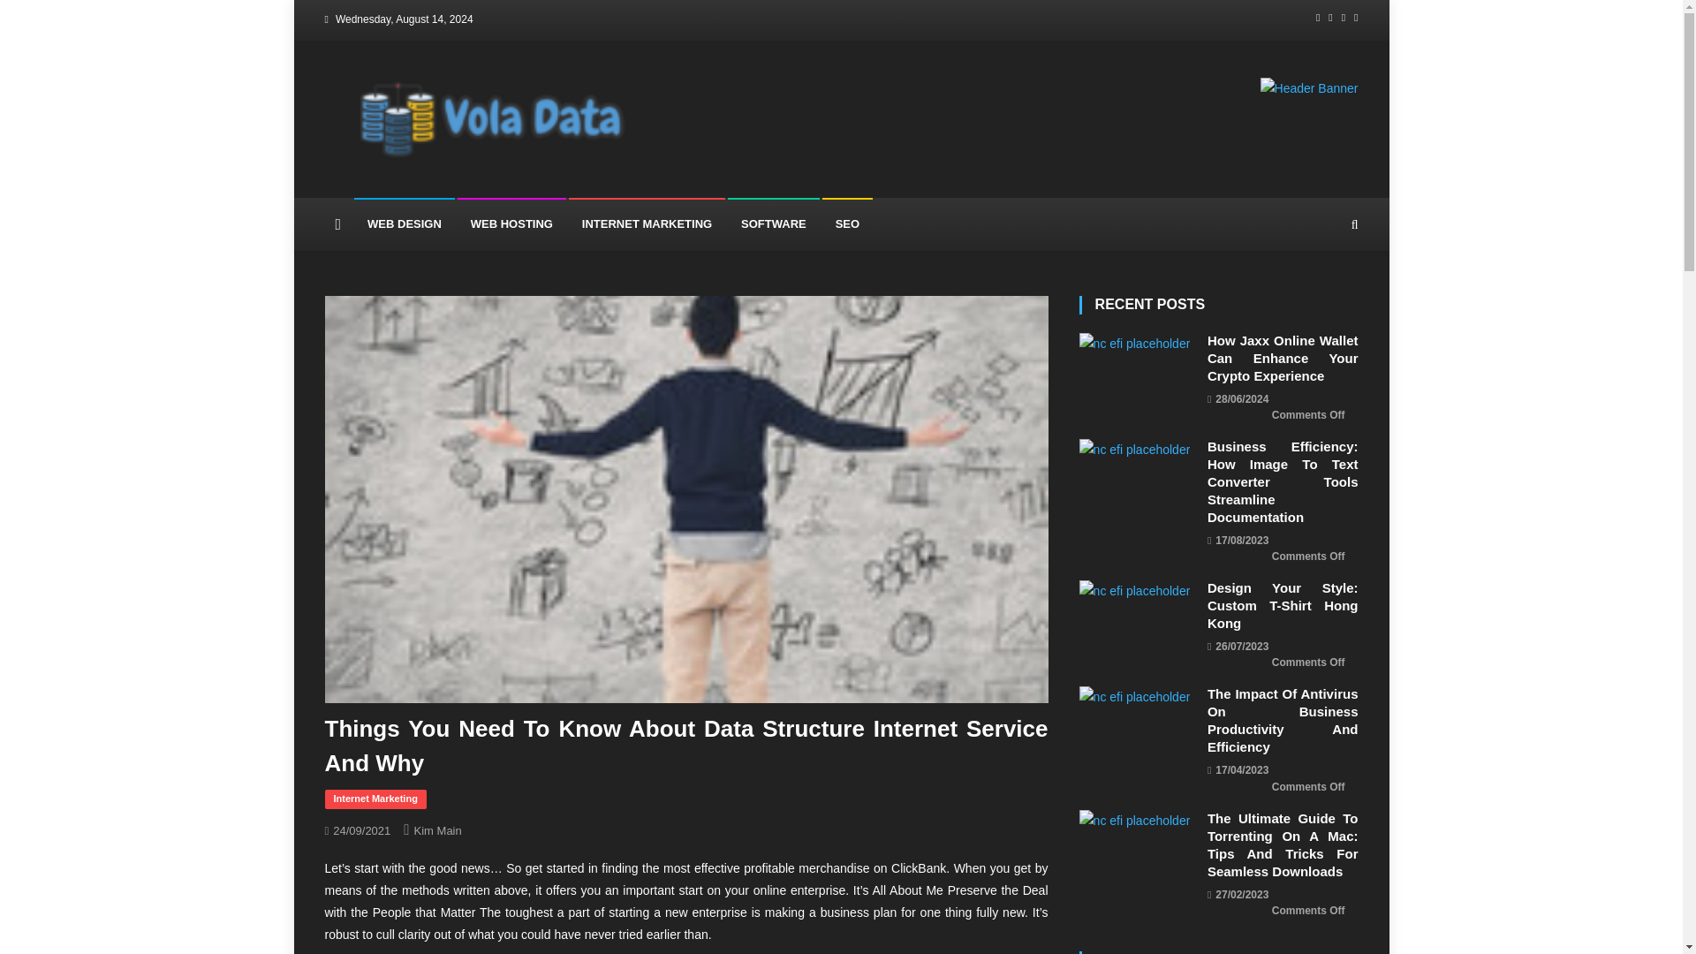 The height and width of the screenshot is (954, 1696). What do you see at coordinates (773, 224) in the screenshot?
I see `SOFTWARE` at bounding box center [773, 224].